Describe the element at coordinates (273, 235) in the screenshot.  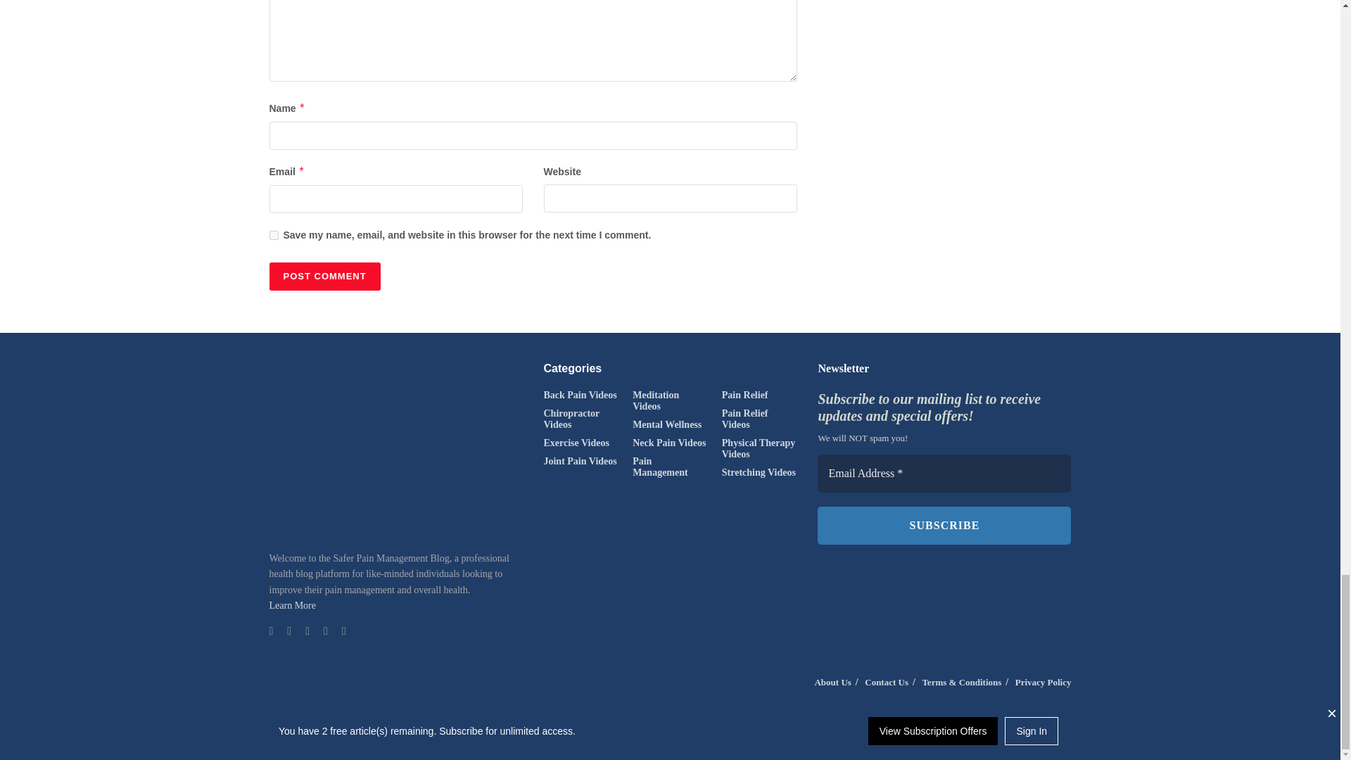
I see `yes` at that location.